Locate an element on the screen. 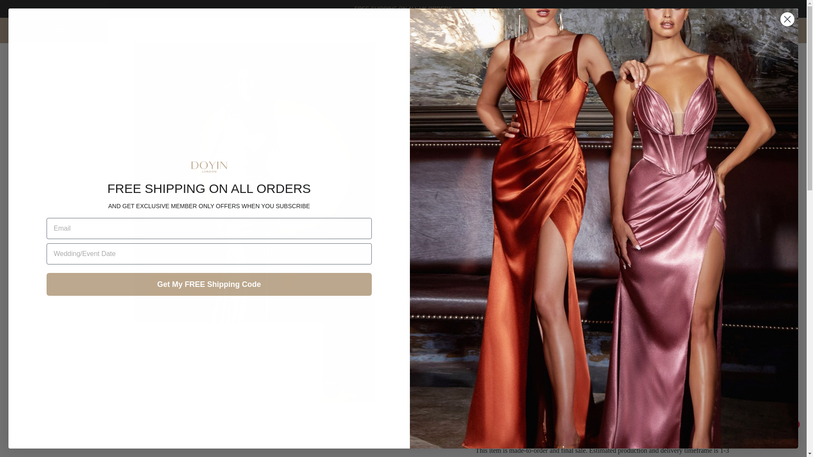 The width and height of the screenshot is (813, 457). Shopify online store chat is located at coordinates (784, 436).